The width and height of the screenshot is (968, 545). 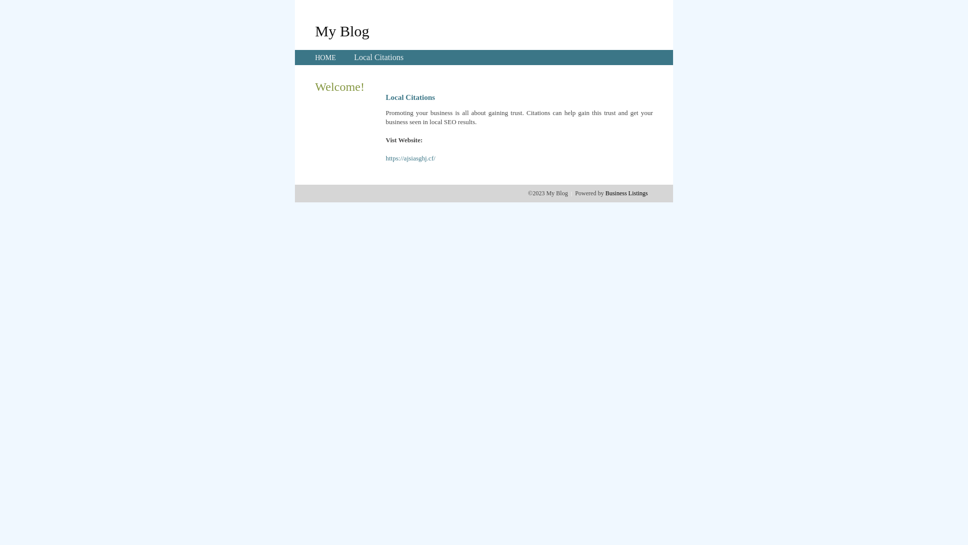 I want to click on Local Citations, so click(x=379, y=58).